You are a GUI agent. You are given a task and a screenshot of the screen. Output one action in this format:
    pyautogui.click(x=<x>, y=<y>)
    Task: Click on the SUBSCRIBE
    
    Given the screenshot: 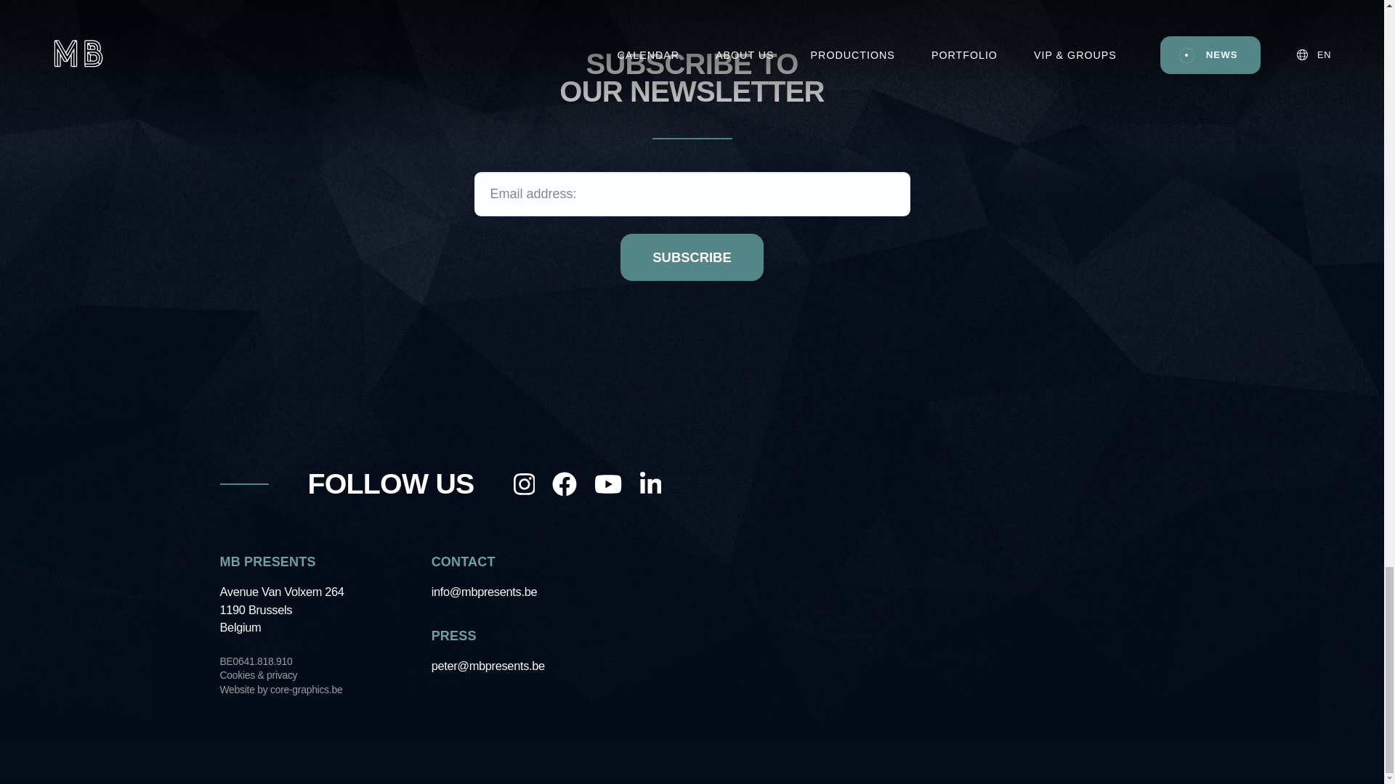 What is the action you would take?
    pyautogui.click(x=692, y=257)
    